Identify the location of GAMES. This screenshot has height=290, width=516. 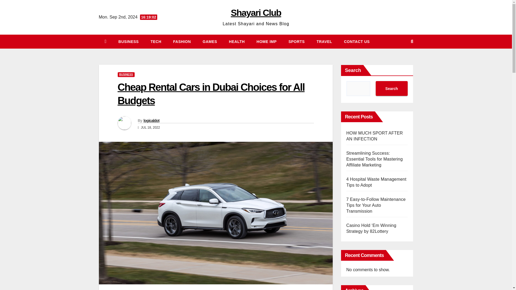
(210, 41).